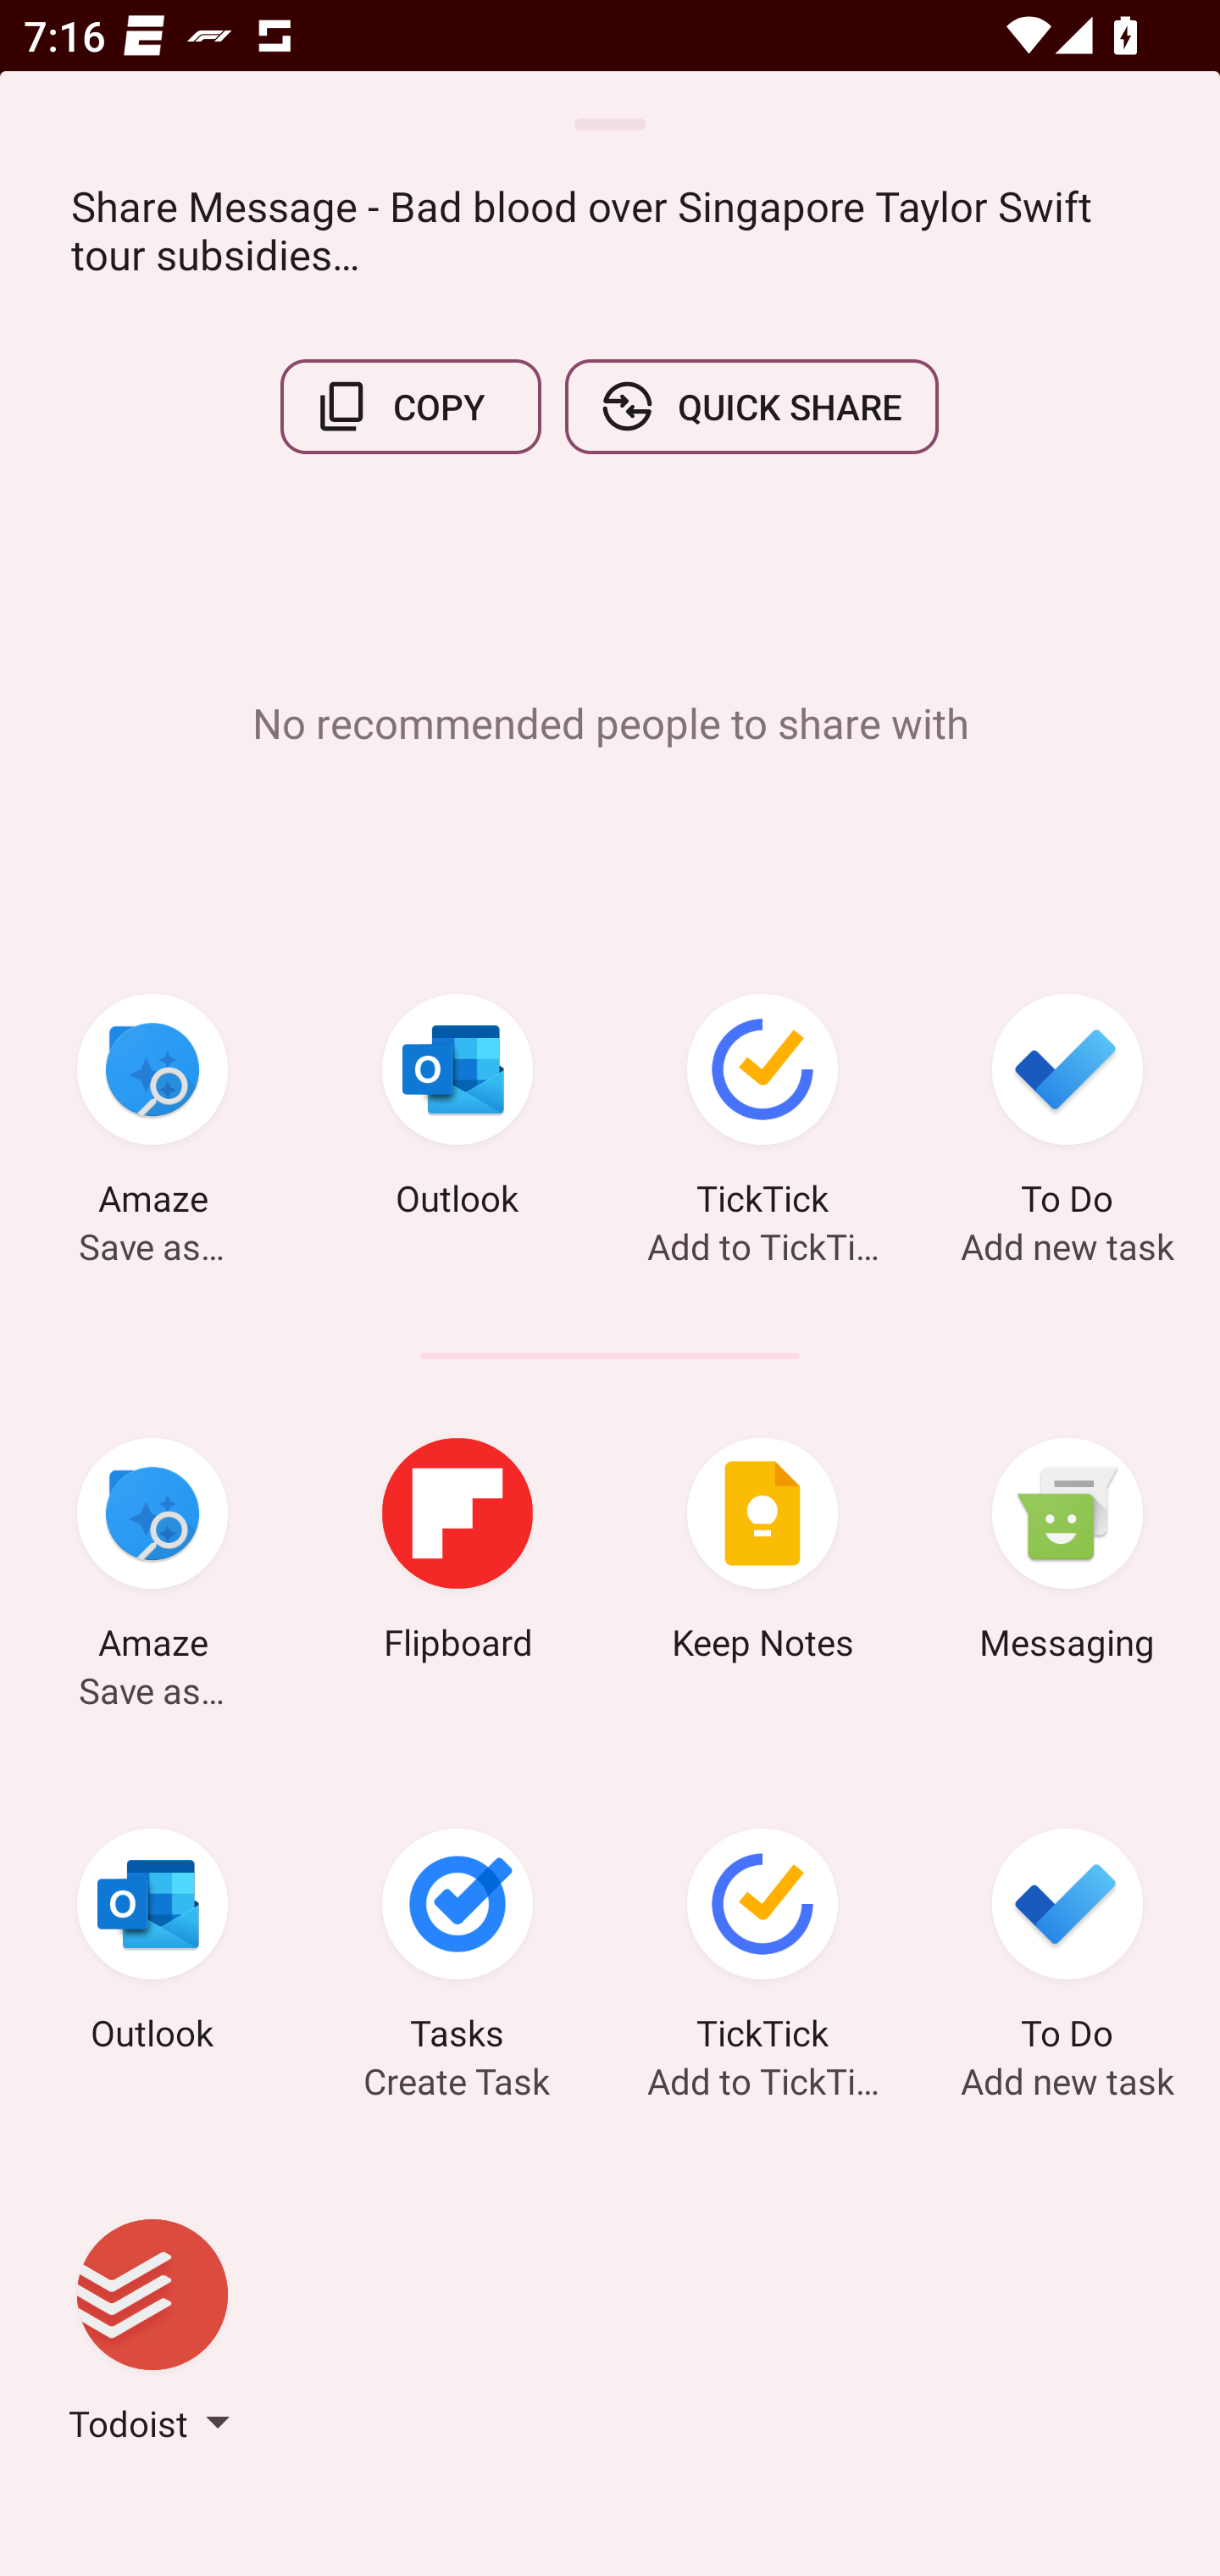  Describe the element at coordinates (762, 1110) in the screenshot. I see `TickTick Add to TickTick` at that location.